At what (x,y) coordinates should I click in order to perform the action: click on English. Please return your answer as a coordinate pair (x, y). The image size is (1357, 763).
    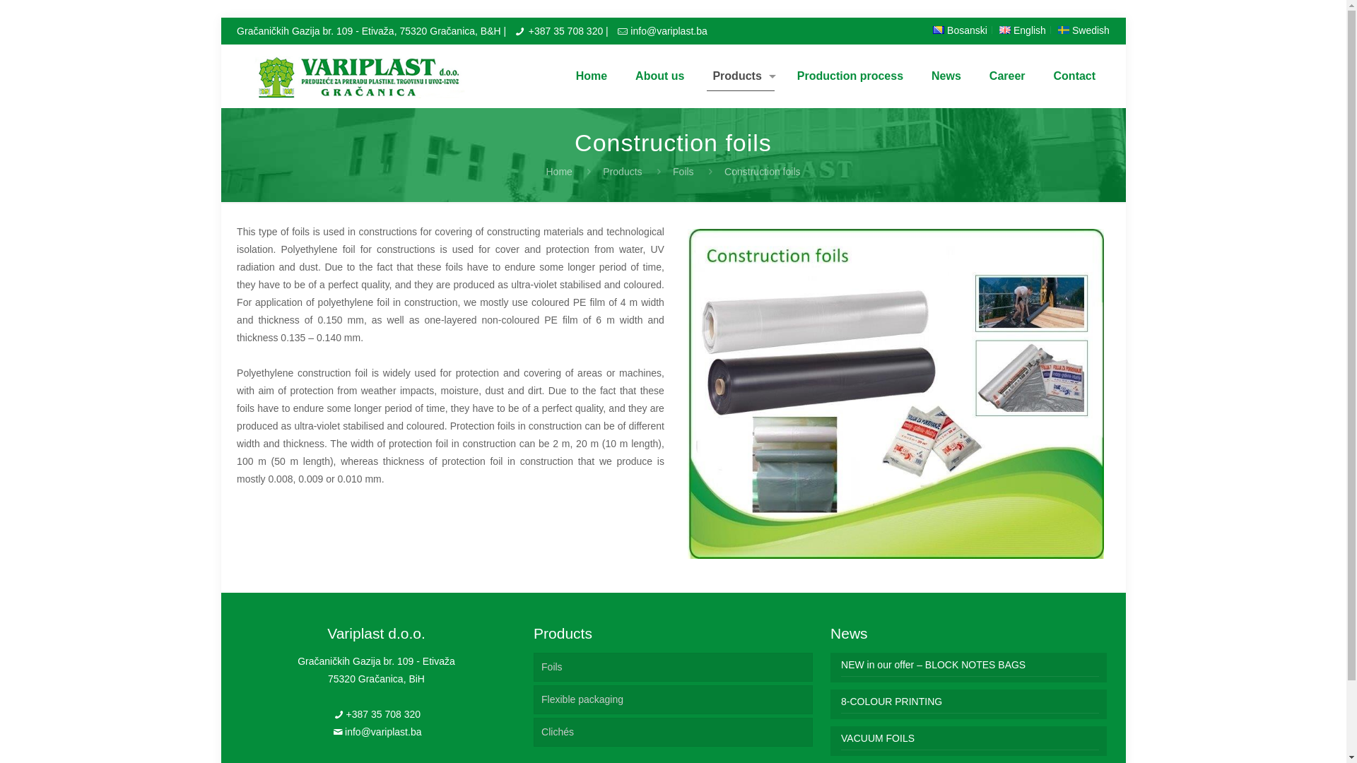
    Looking at the image, I should click on (1023, 30).